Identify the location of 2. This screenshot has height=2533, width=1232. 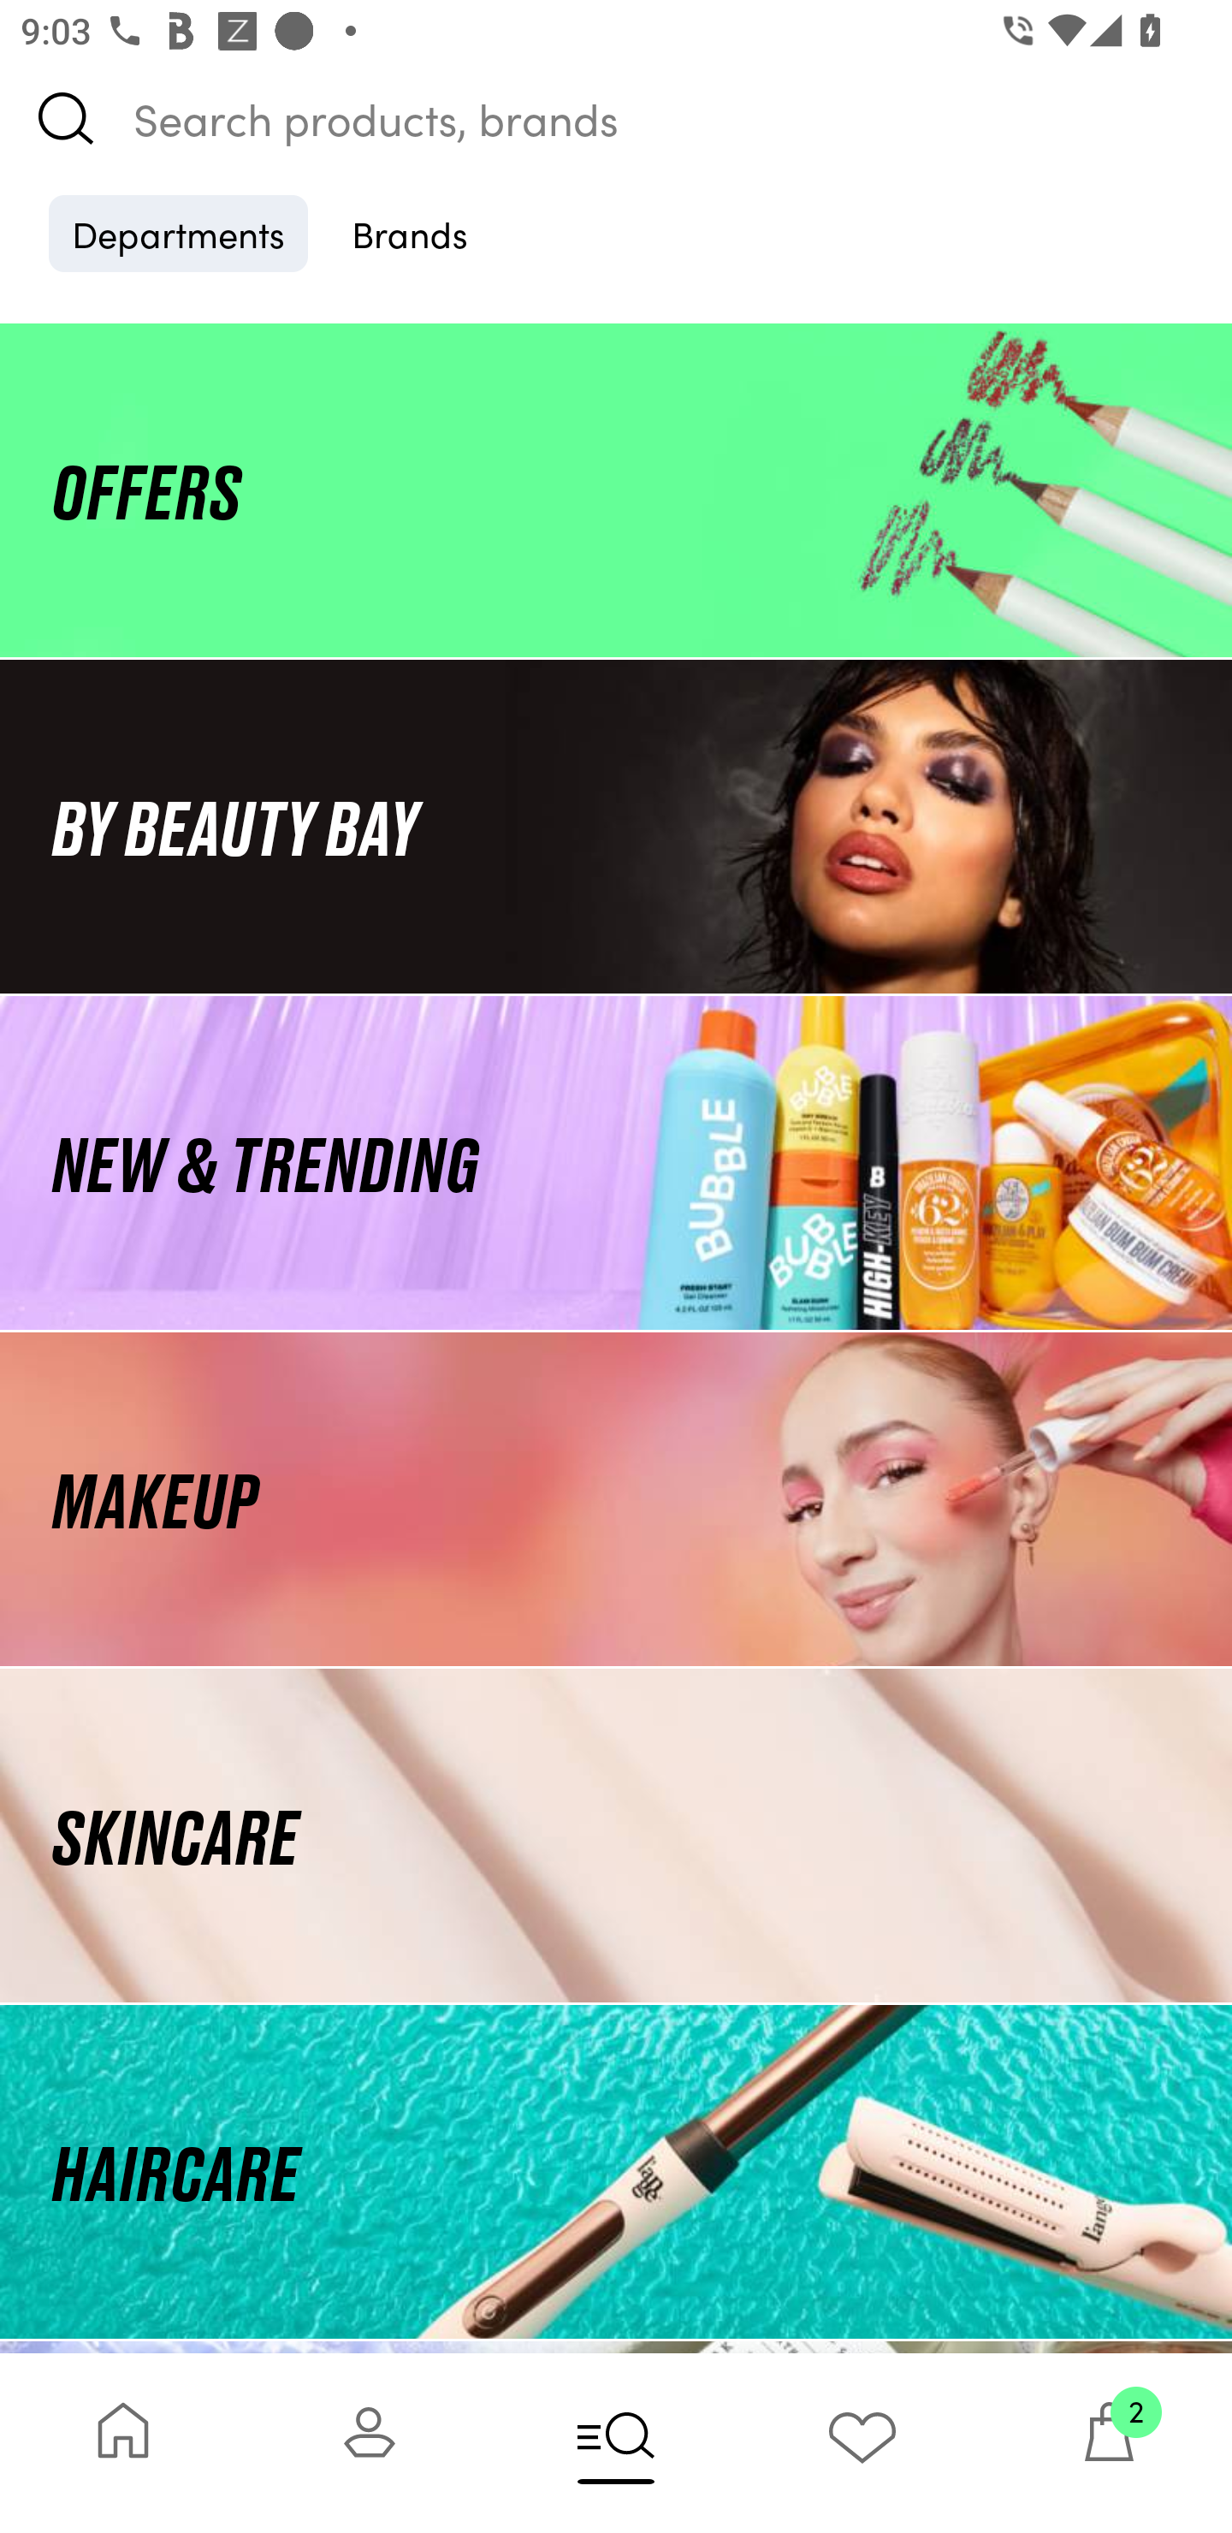
(1109, 2442).